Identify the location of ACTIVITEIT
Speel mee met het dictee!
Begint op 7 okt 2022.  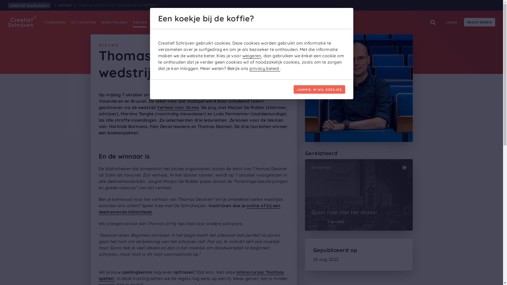
(359, 195).